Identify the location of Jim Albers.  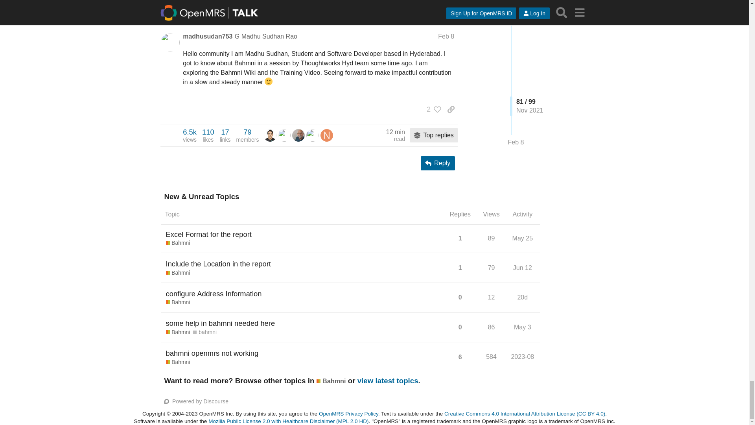
(270, 135).